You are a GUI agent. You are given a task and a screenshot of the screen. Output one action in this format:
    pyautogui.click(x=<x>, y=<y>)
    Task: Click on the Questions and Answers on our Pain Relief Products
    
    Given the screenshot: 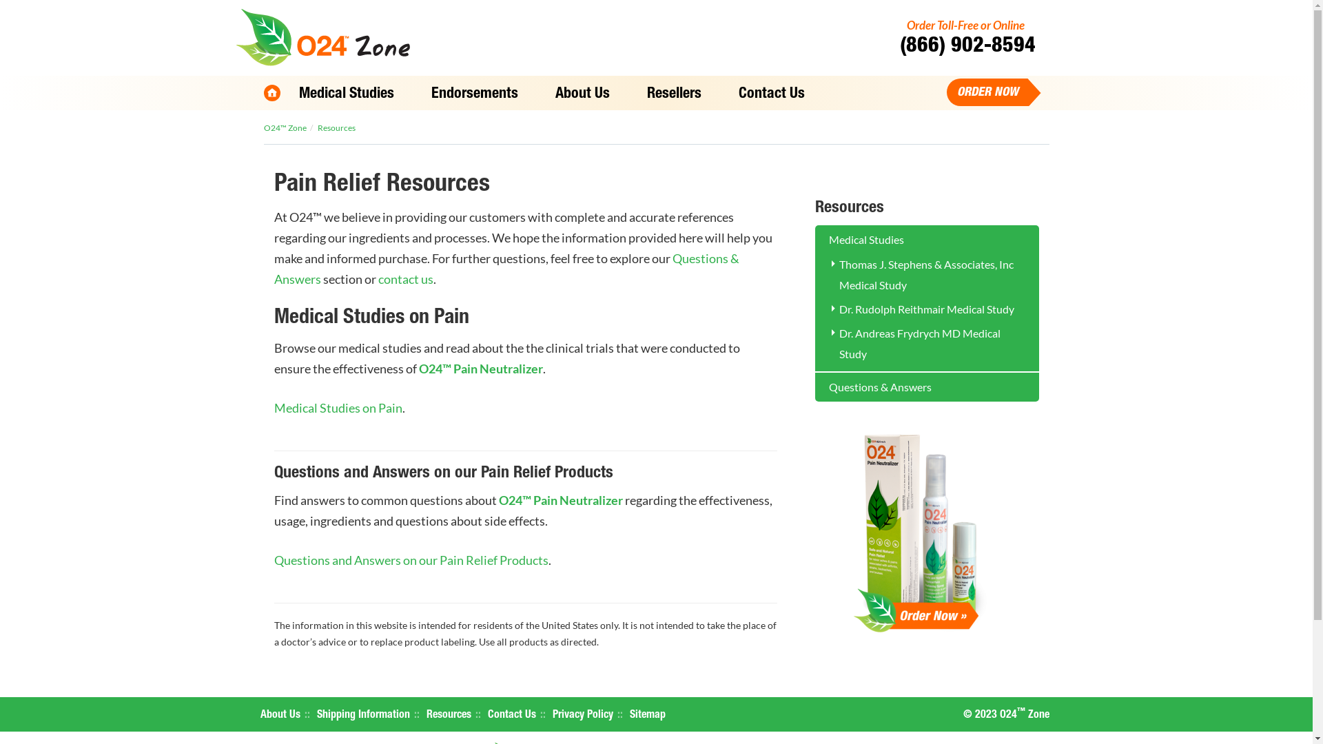 What is the action you would take?
    pyautogui.click(x=411, y=560)
    